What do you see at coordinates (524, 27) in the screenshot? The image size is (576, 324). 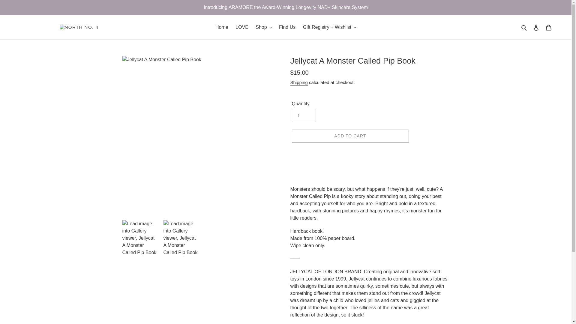 I see `Search` at bounding box center [524, 27].